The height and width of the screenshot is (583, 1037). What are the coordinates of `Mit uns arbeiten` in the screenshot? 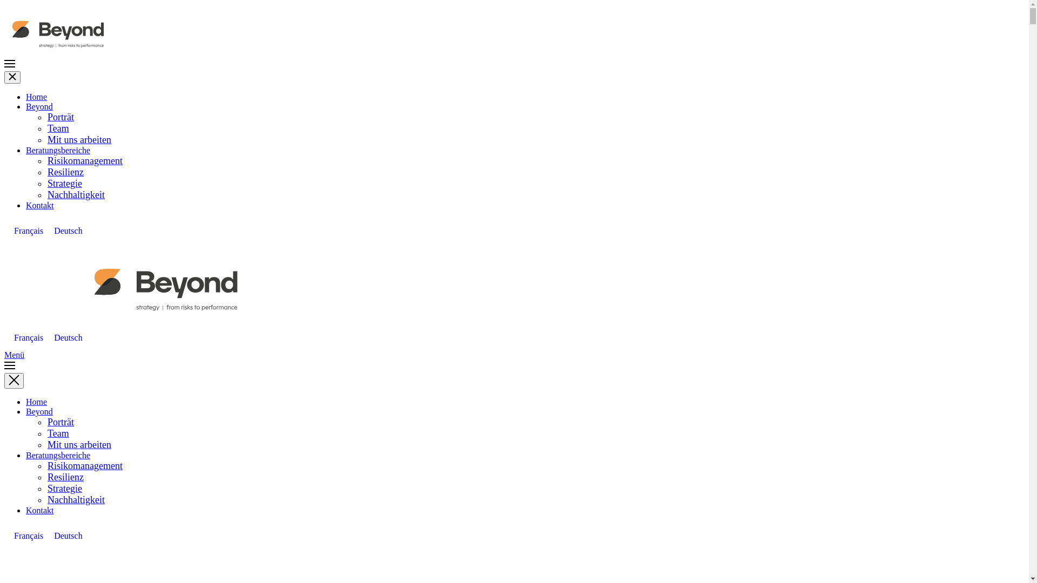 It's located at (79, 140).